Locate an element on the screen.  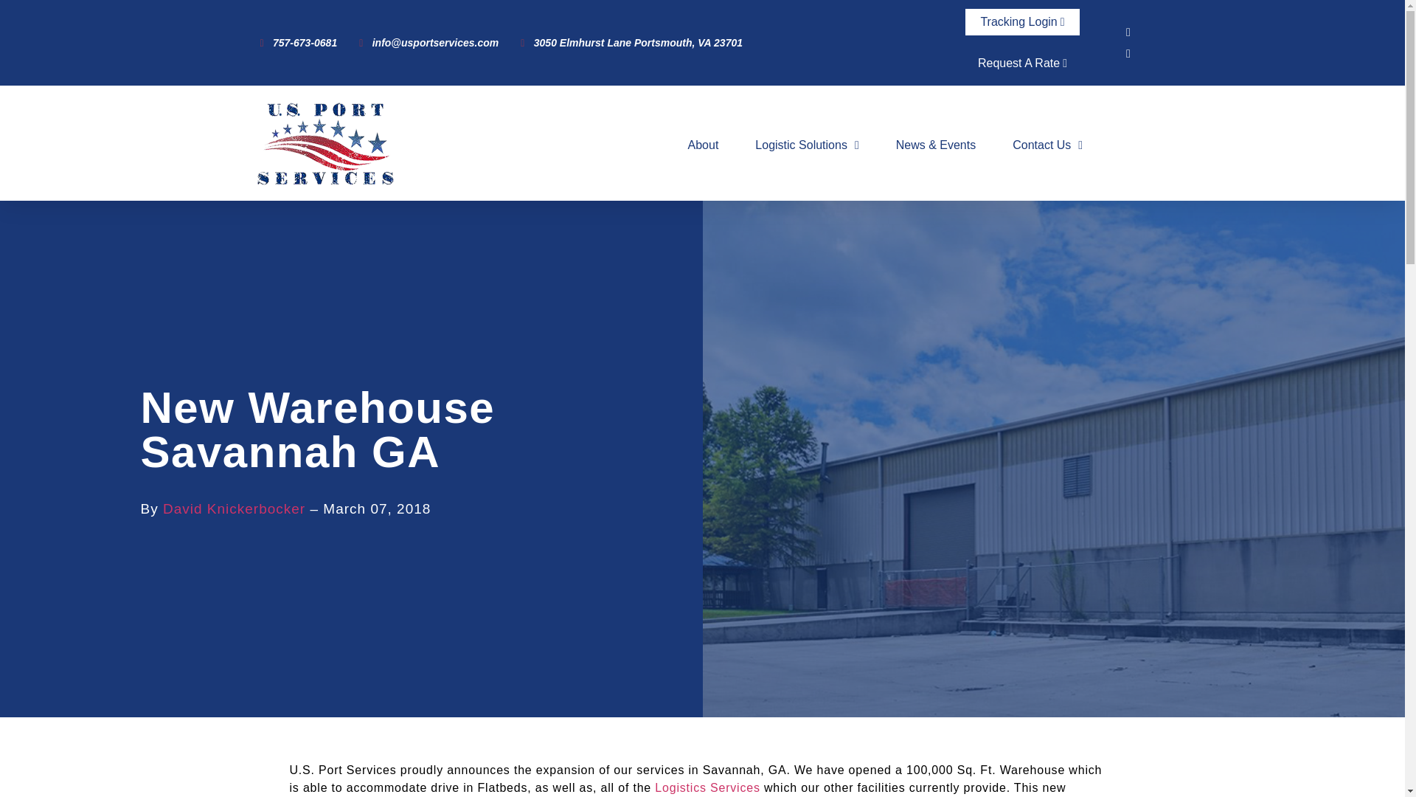
About is located at coordinates (704, 145).